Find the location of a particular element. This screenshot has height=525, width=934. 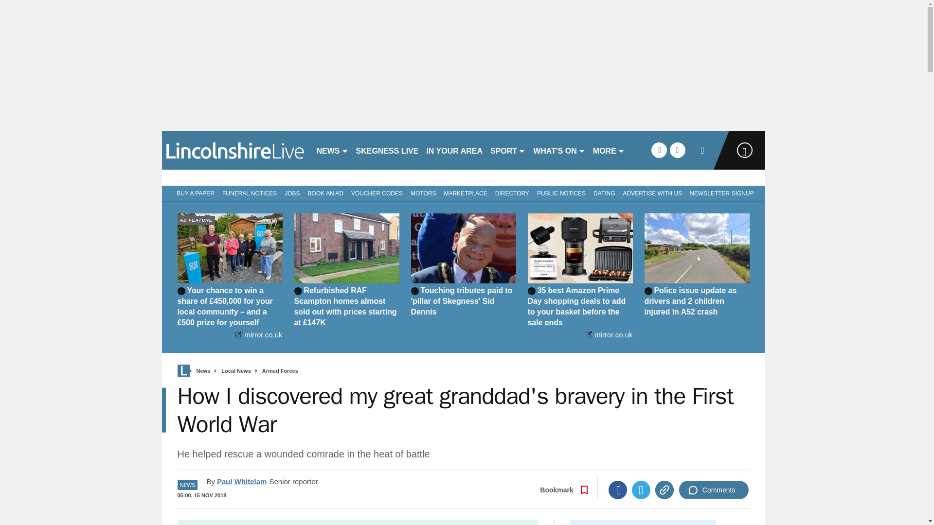

MORE is located at coordinates (609, 150).